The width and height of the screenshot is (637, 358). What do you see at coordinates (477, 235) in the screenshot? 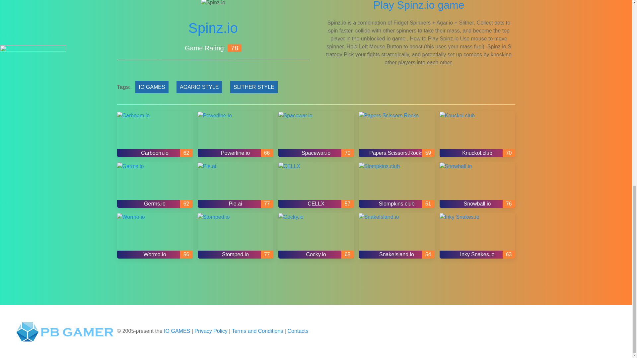
I see `Inky Snakes.io` at bounding box center [477, 235].